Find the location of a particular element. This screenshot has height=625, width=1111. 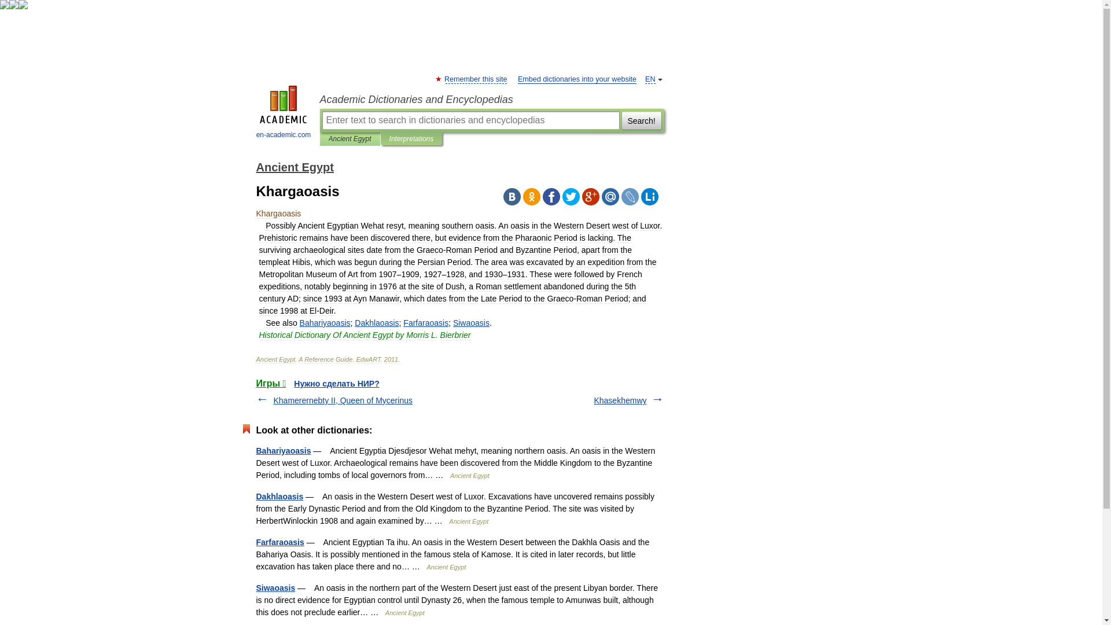

en-academic.com is located at coordinates (284, 113).